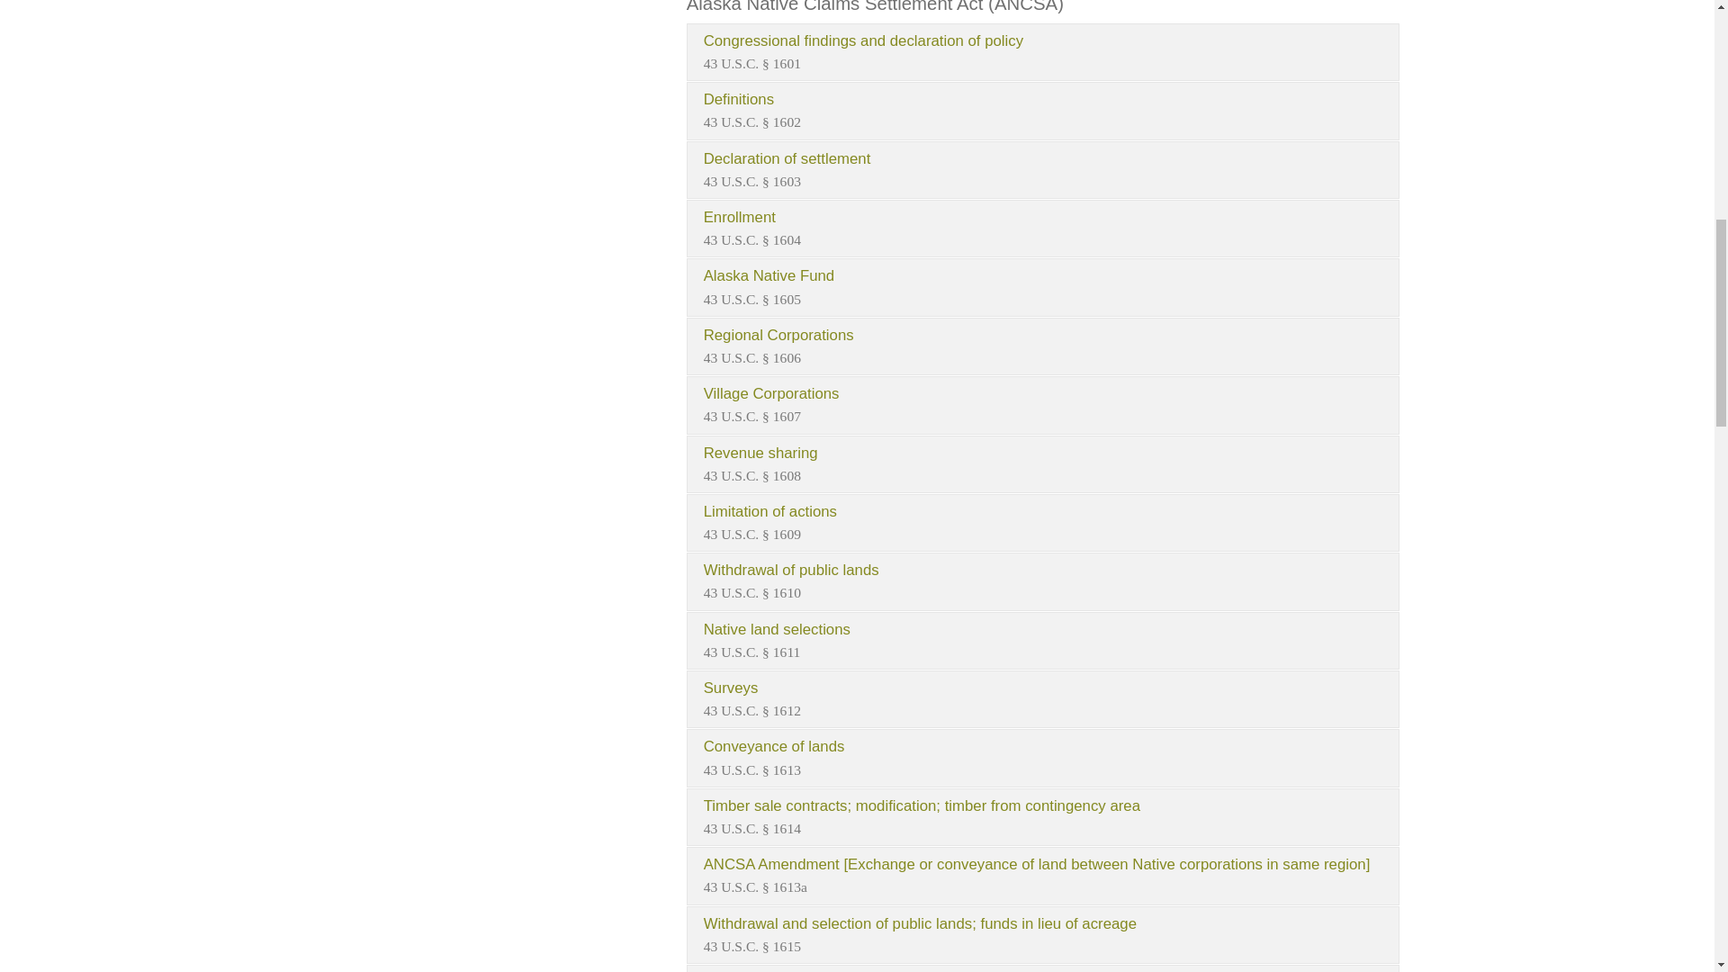 Image resolution: width=1728 pixels, height=972 pixels. Describe the element at coordinates (1042, 581) in the screenshot. I see `Withdrawal of public lands` at that location.